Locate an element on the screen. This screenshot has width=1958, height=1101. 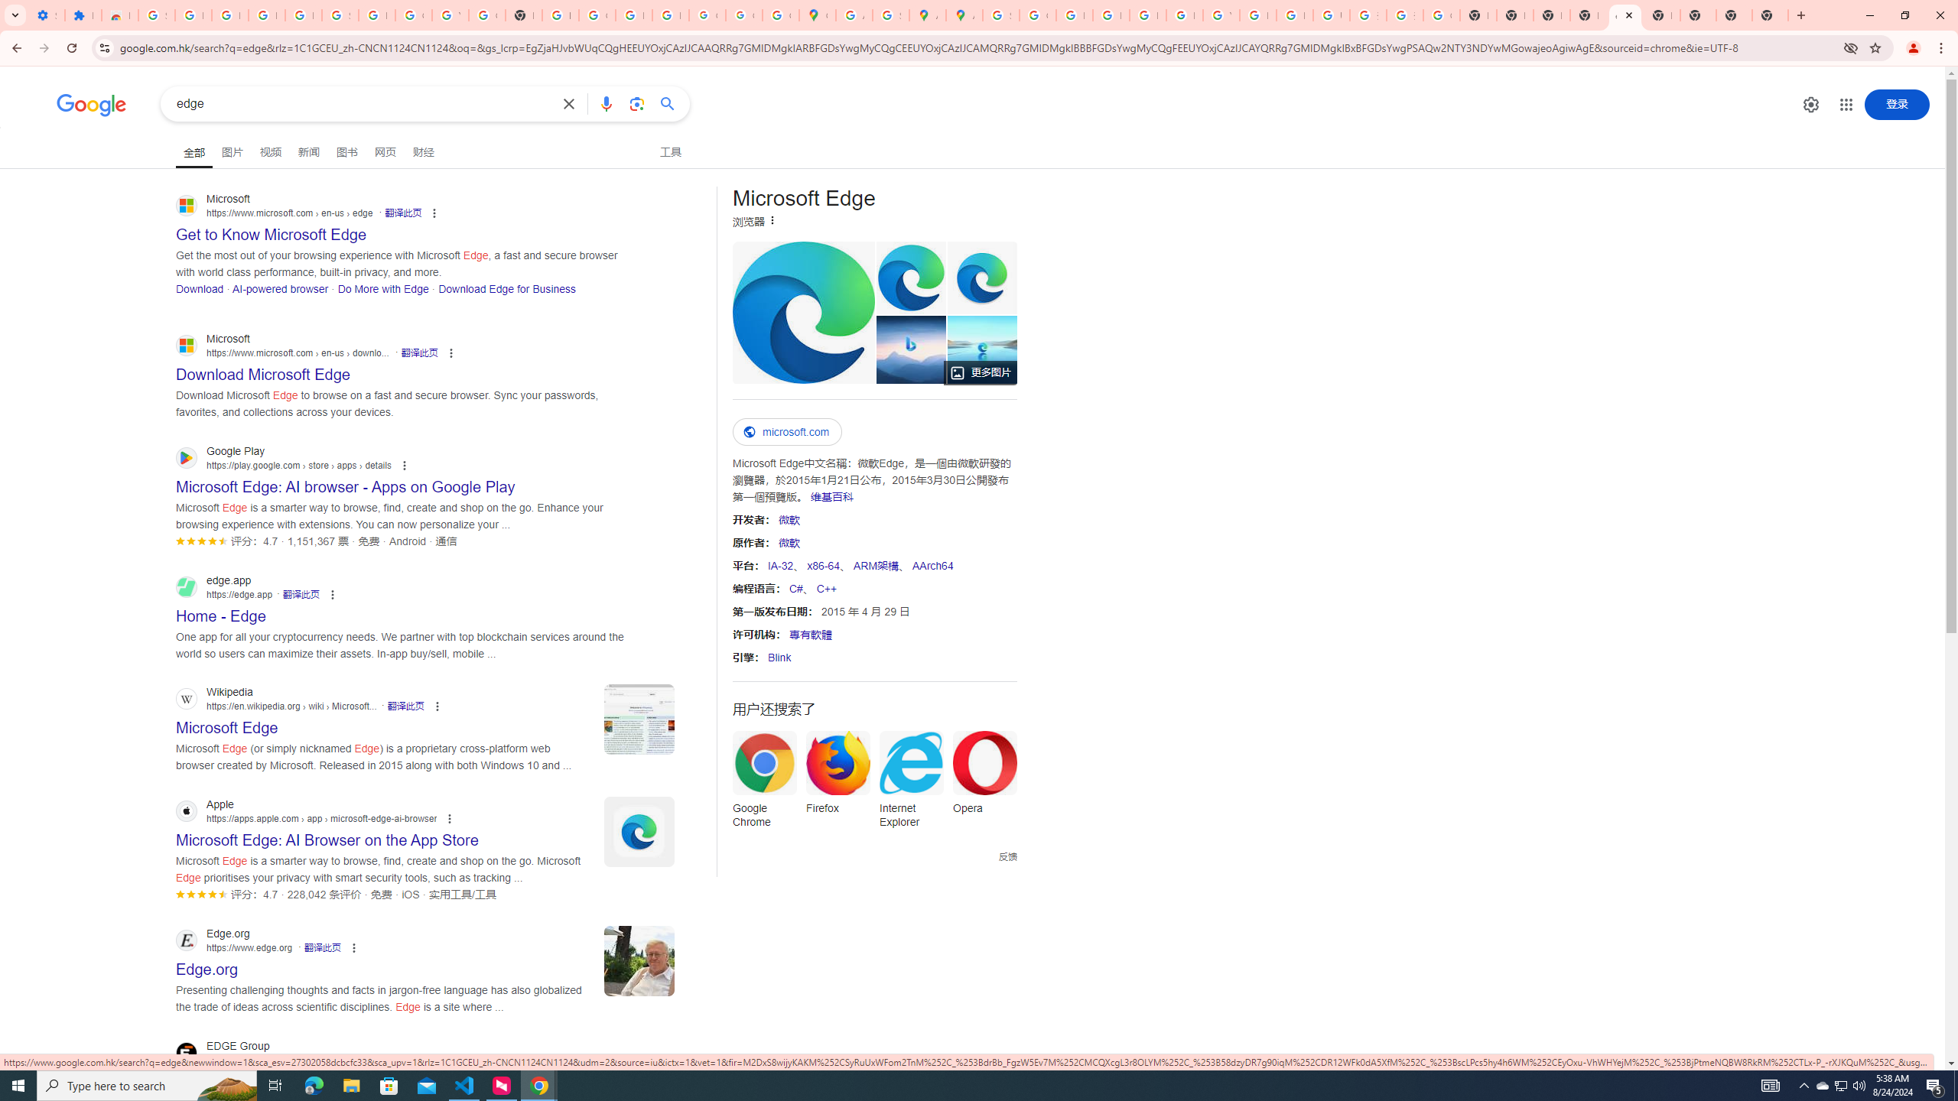
Microsoft Edge help & learning is located at coordinates (910, 350).